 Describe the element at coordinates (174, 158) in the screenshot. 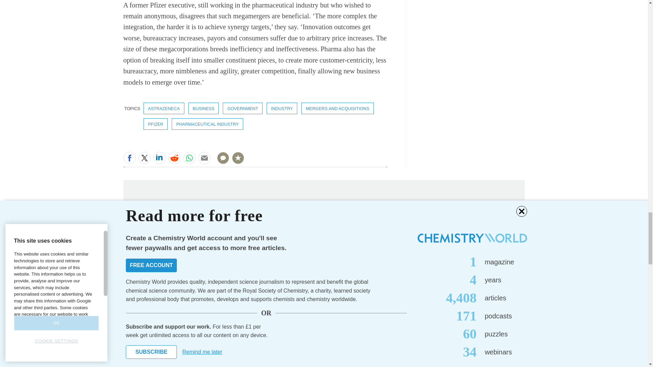

I see `Share this on Reddit` at that location.